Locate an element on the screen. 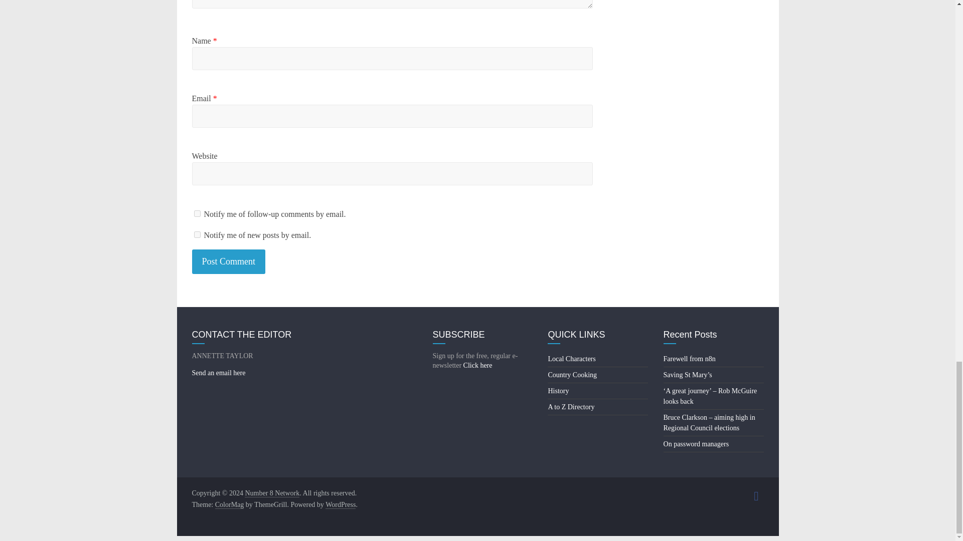 The height and width of the screenshot is (541, 963). subscribe is located at coordinates (197, 213).